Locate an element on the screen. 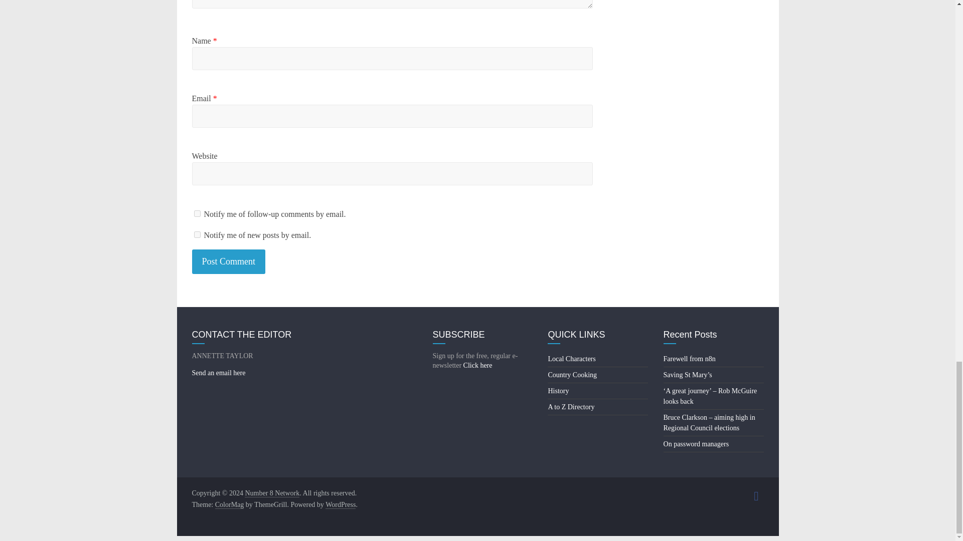 The height and width of the screenshot is (541, 963). subscribe is located at coordinates (197, 213).